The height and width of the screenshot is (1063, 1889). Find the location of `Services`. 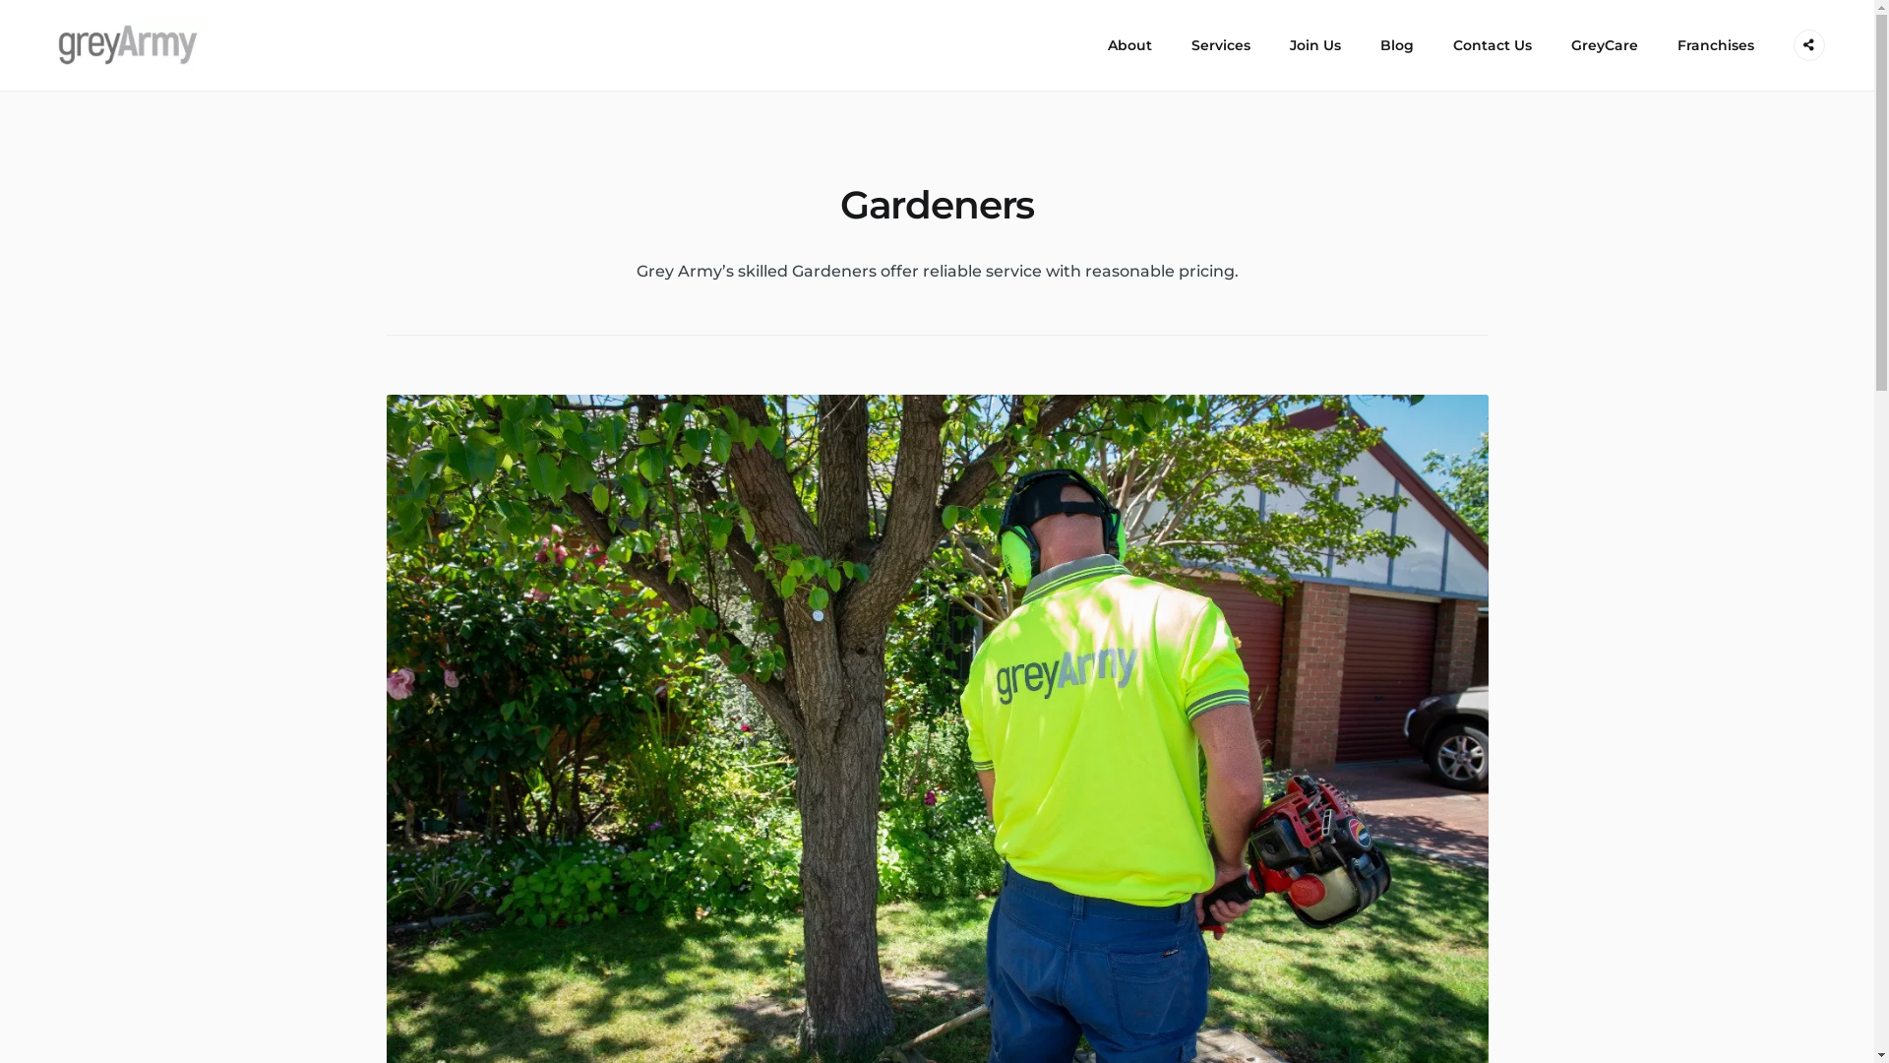

Services is located at coordinates (1221, 45).